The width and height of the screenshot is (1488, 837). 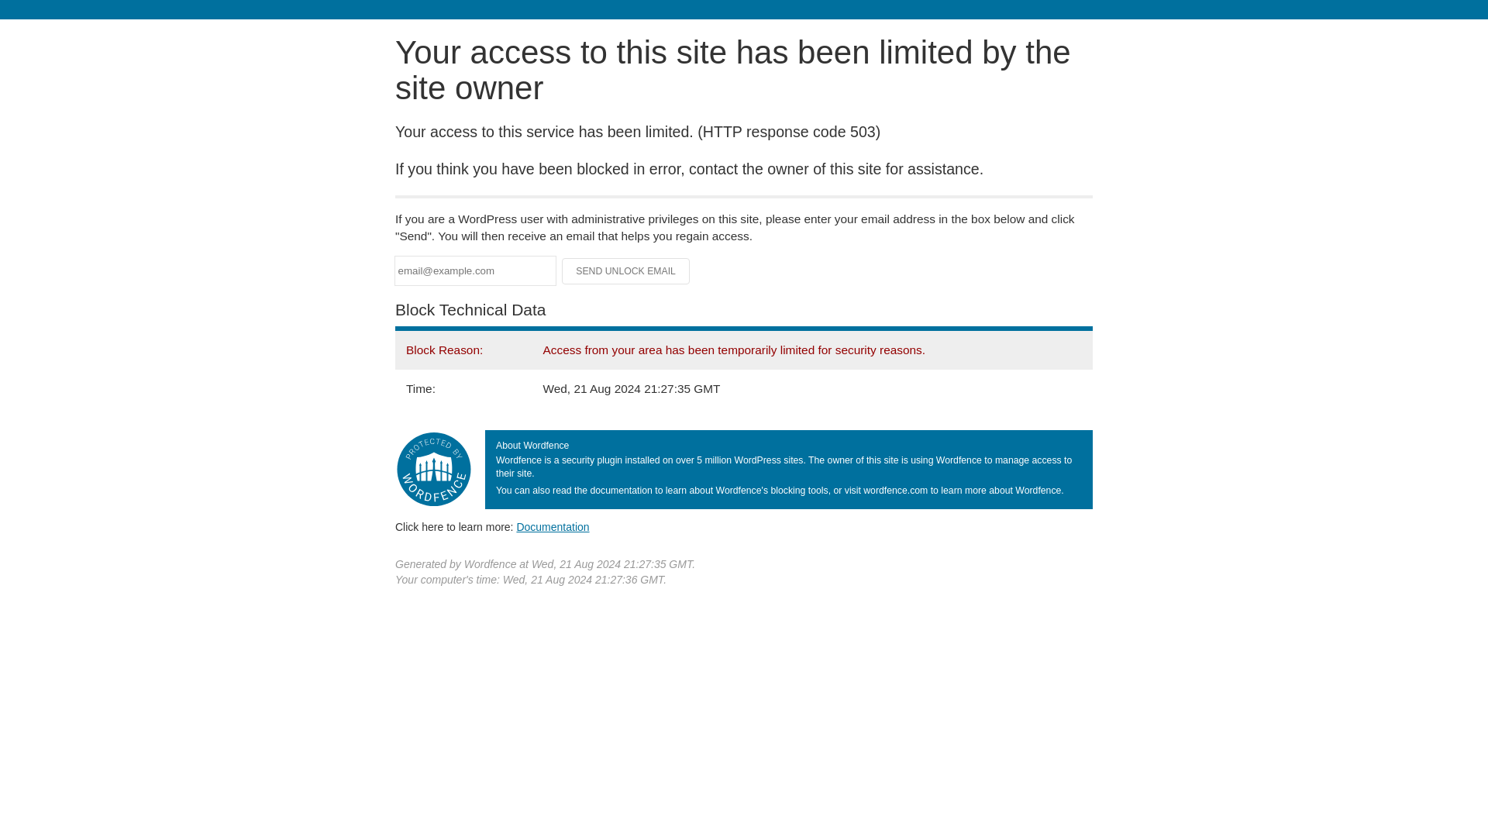 What do you see at coordinates (553, 526) in the screenshot?
I see `Documentation` at bounding box center [553, 526].